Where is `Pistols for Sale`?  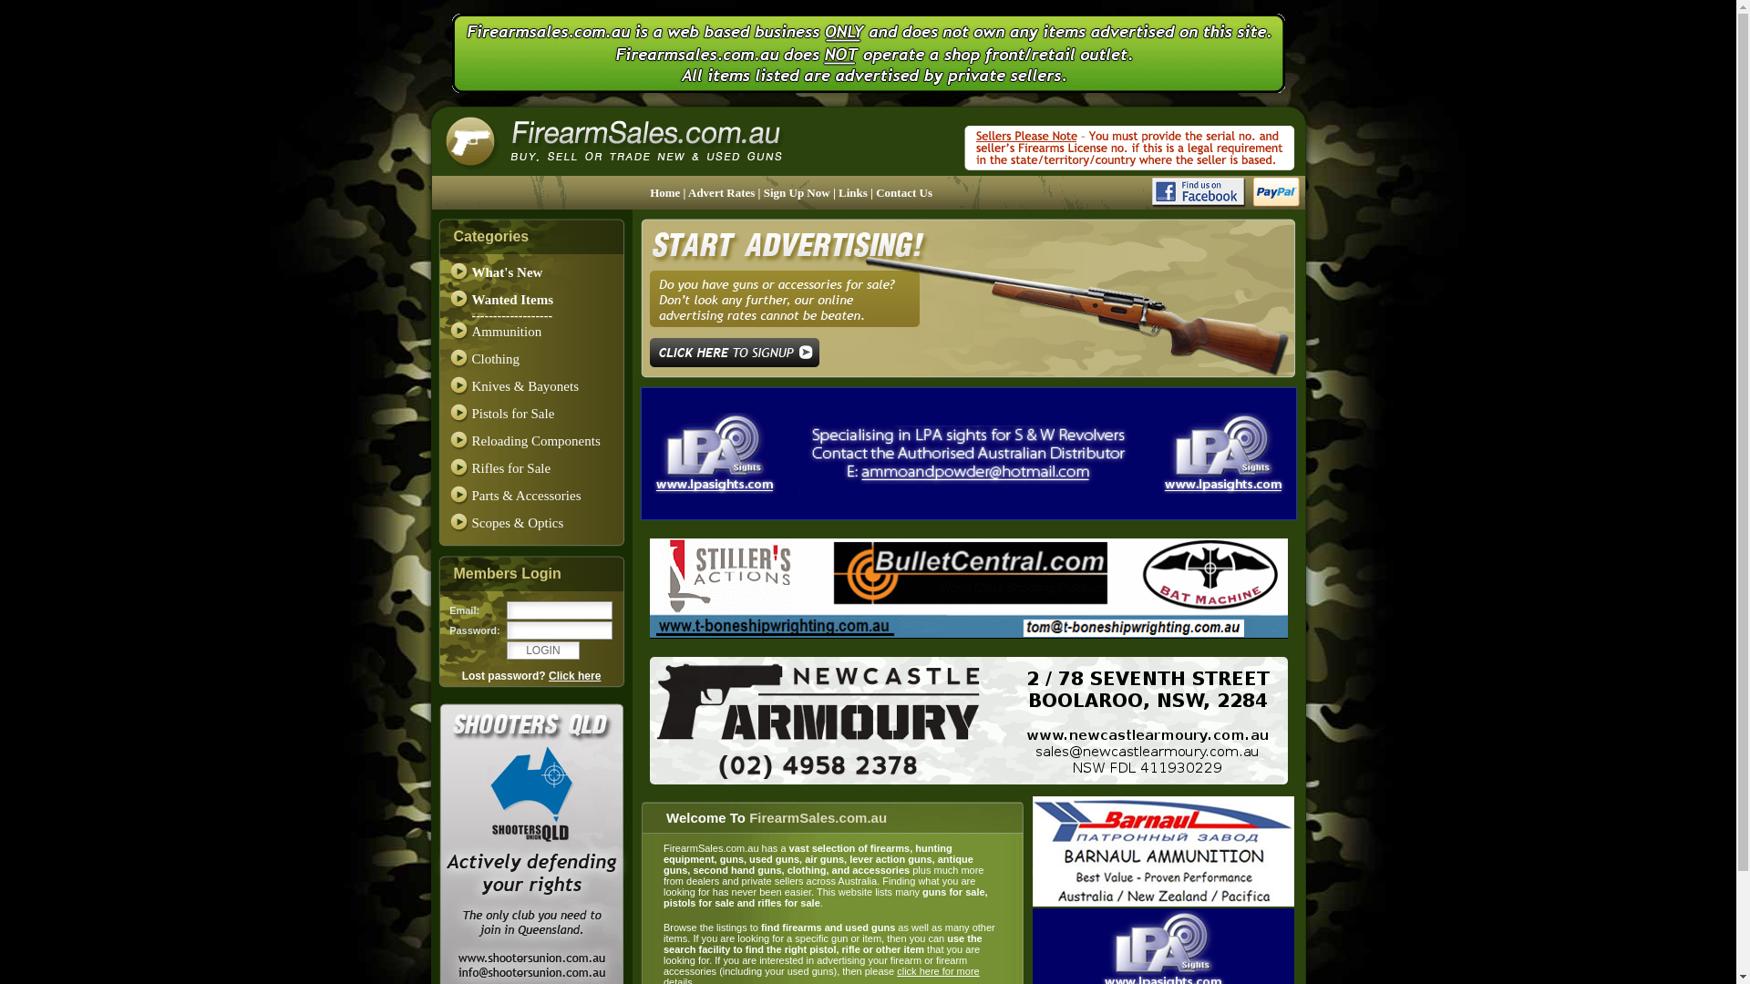 Pistols for Sale is located at coordinates (514, 414).